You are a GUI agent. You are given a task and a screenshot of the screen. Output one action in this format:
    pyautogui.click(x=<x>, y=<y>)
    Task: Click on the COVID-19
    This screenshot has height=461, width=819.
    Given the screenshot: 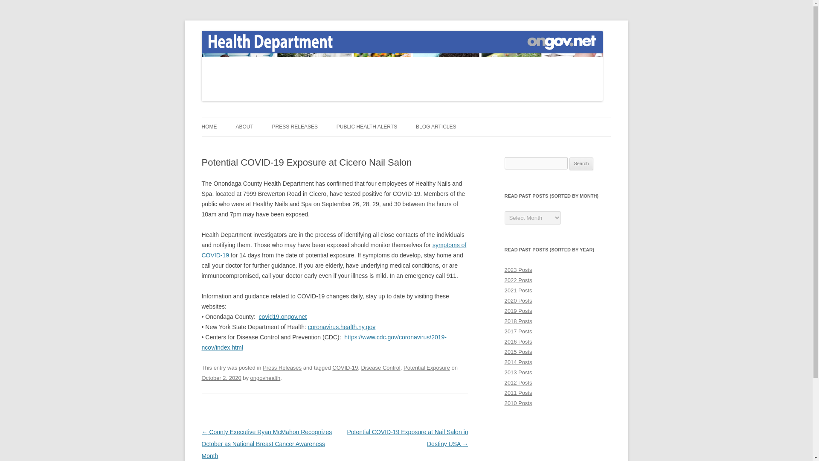 What is the action you would take?
    pyautogui.click(x=345, y=368)
    